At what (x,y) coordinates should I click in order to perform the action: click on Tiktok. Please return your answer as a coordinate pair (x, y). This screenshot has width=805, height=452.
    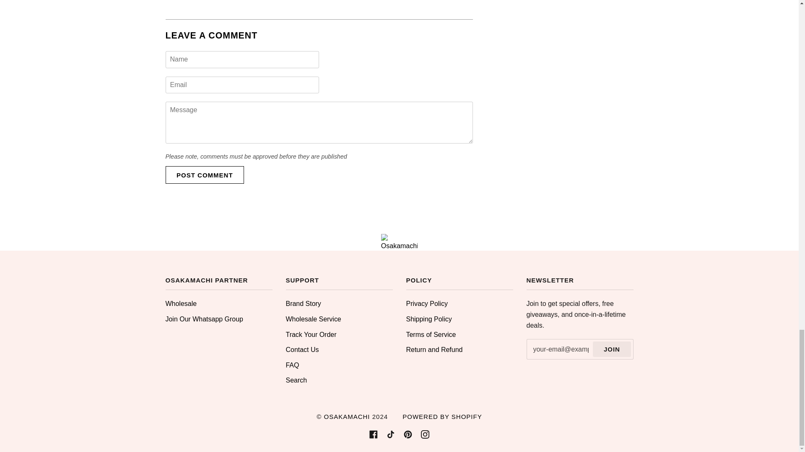
    Looking at the image, I should click on (391, 434).